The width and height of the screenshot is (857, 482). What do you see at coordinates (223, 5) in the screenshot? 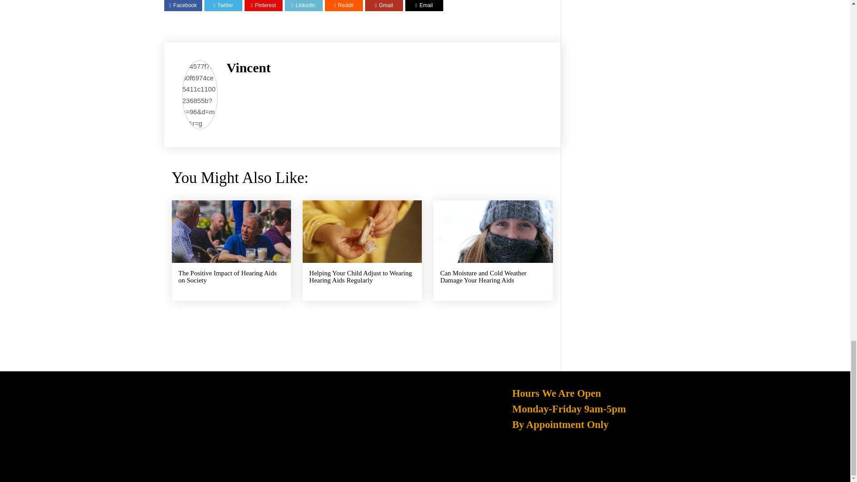
I see `Share on Twitter` at bounding box center [223, 5].